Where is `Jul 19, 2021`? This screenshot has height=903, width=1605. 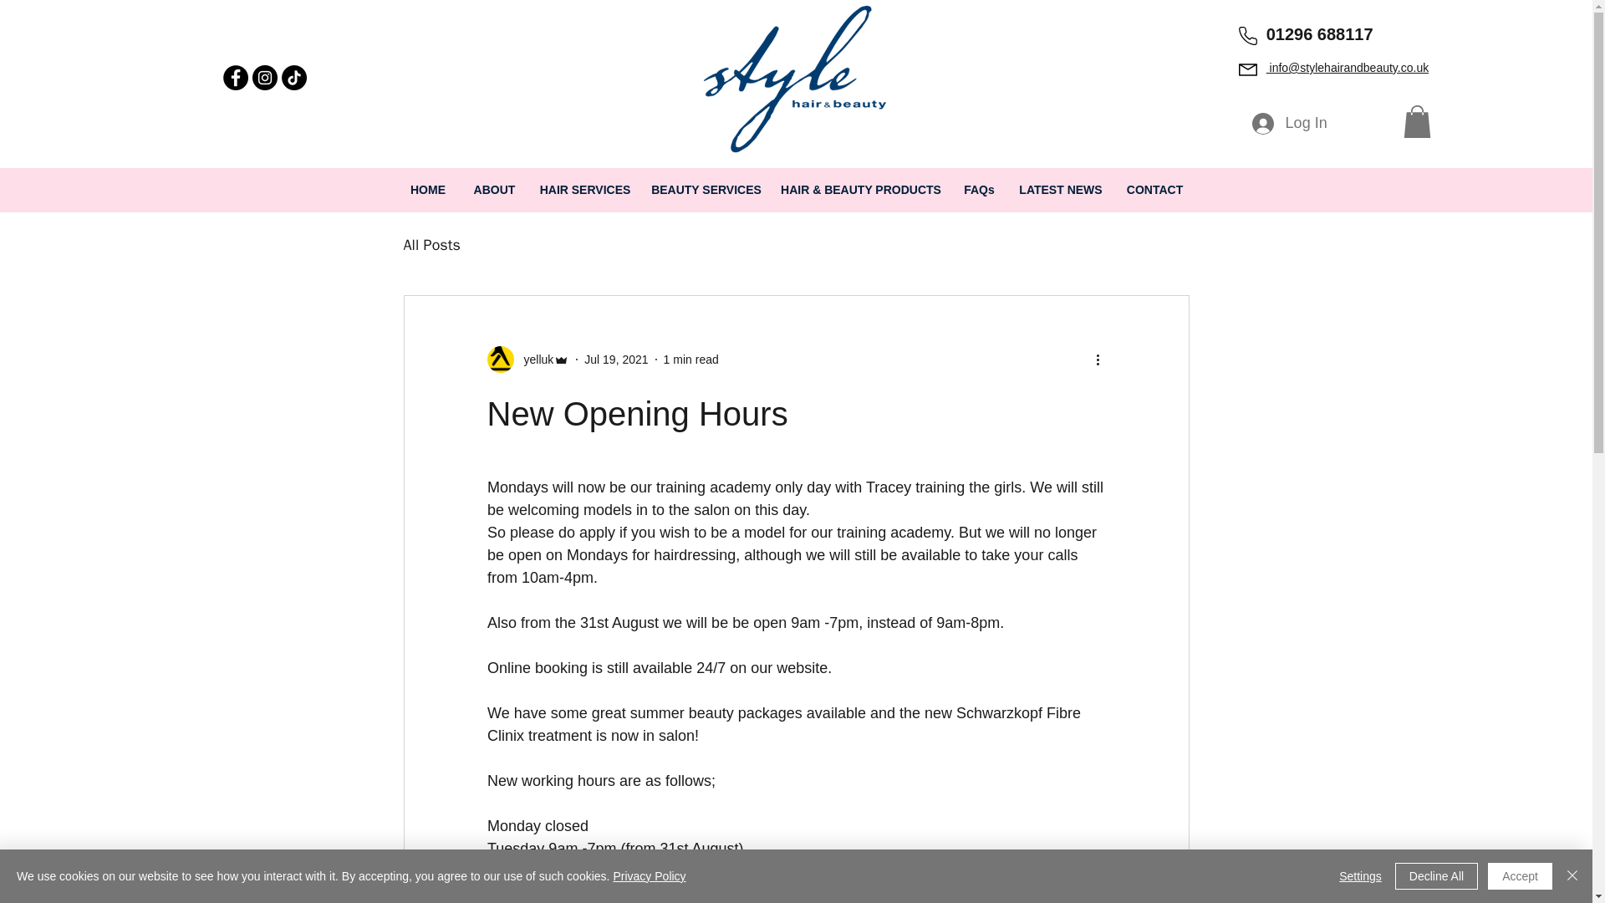
Jul 19, 2021 is located at coordinates (615, 360).